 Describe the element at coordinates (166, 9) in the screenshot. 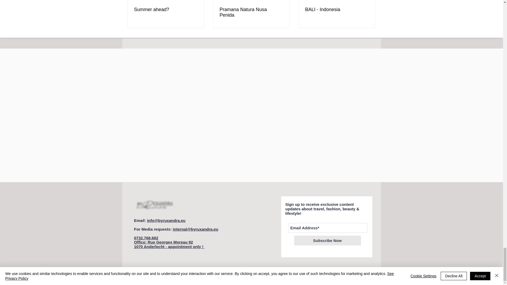

I see `Summer ahead?` at that location.